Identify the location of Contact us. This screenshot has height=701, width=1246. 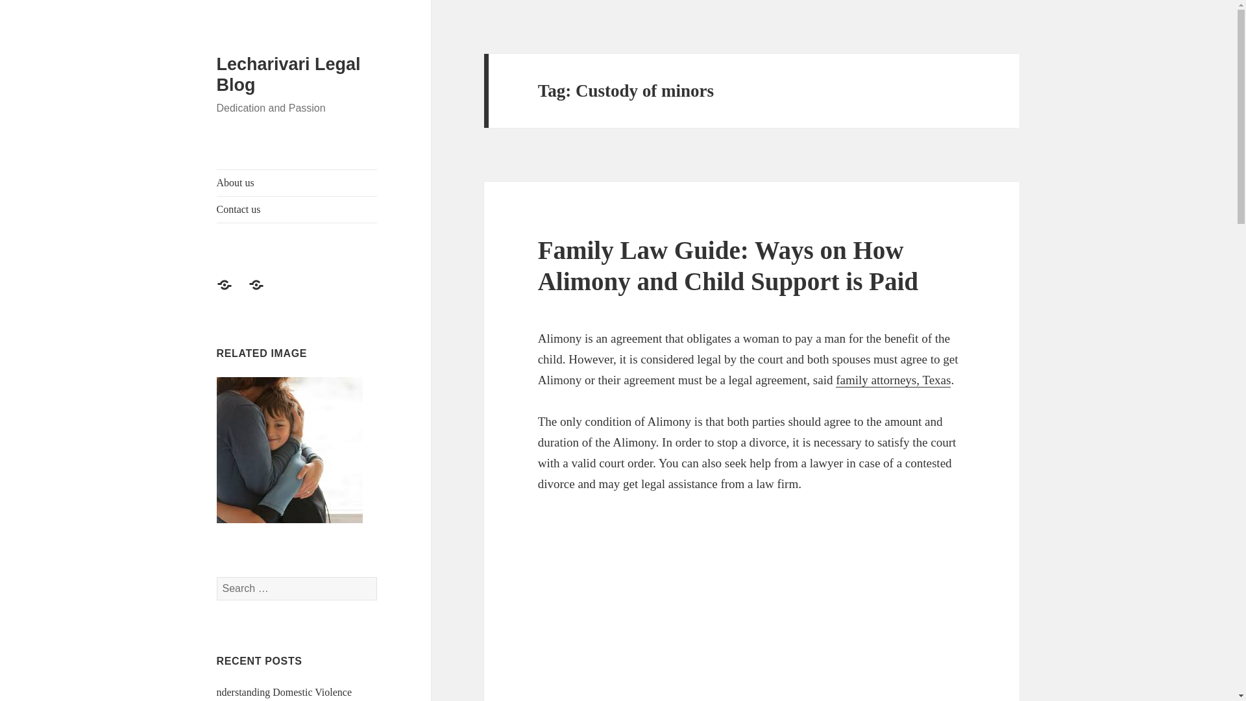
(297, 210).